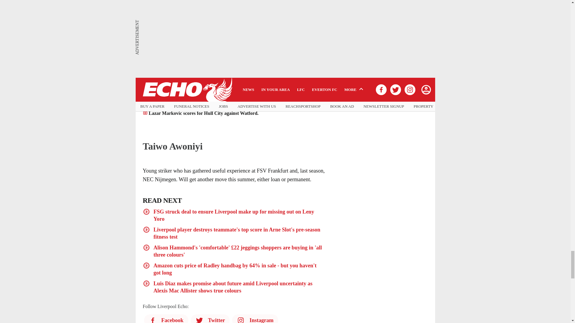  I want to click on Read Next Article Icon, so click(146, 248).